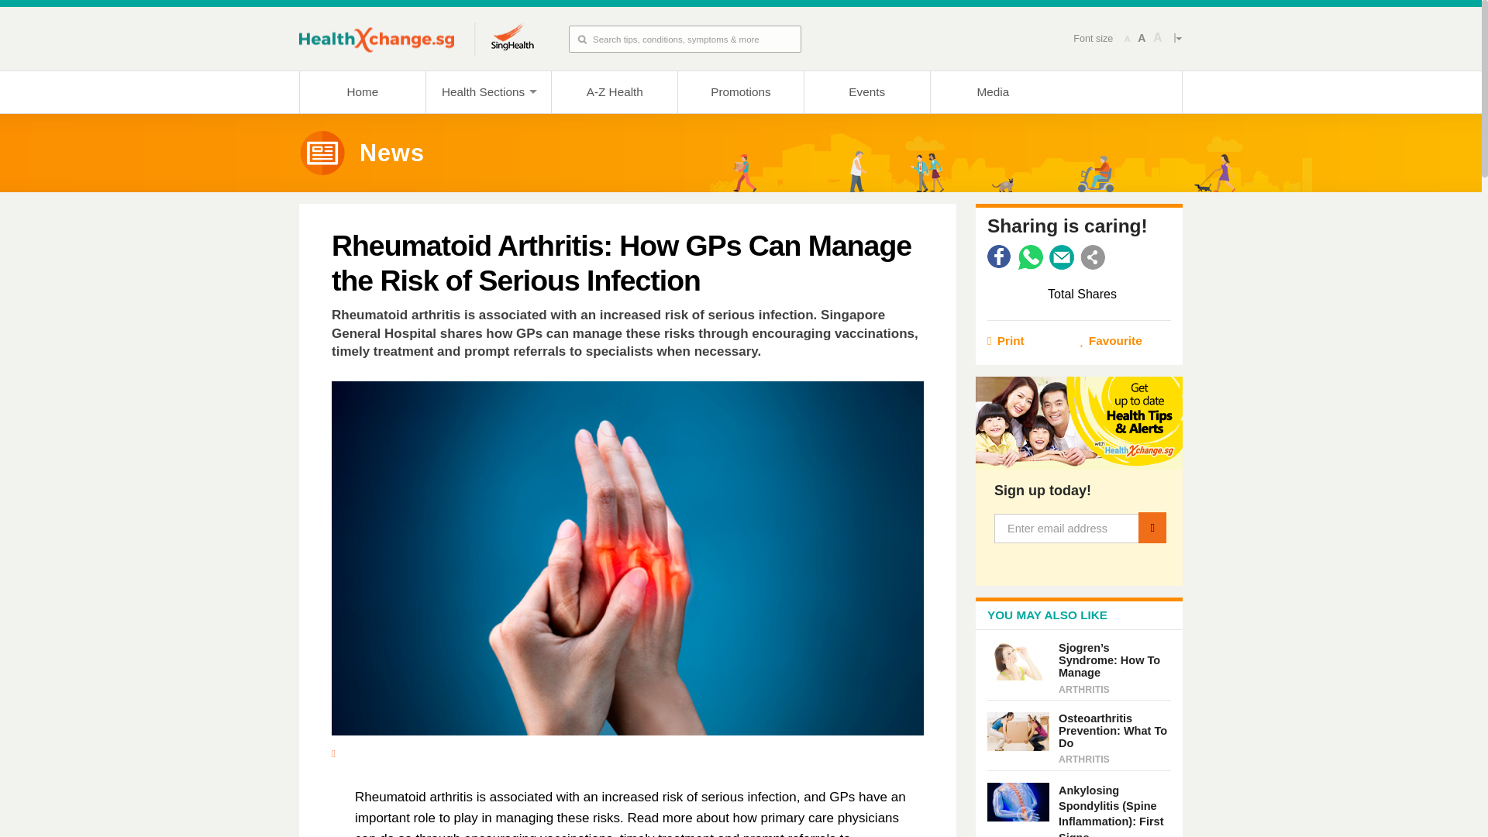 The width and height of the screenshot is (1488, 837). Describe the element at coordinates (578, 39) in the screenshot. I see `submit query` at that location.